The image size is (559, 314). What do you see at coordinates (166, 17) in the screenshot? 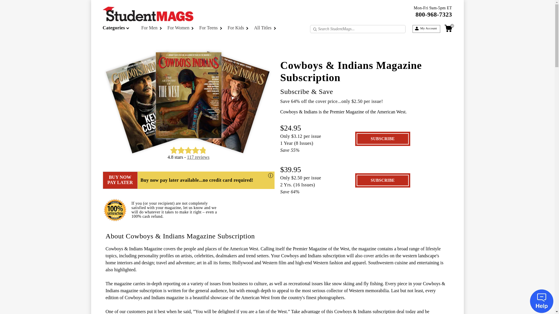
I see `StudentMags` at bounding box center [166, 17].